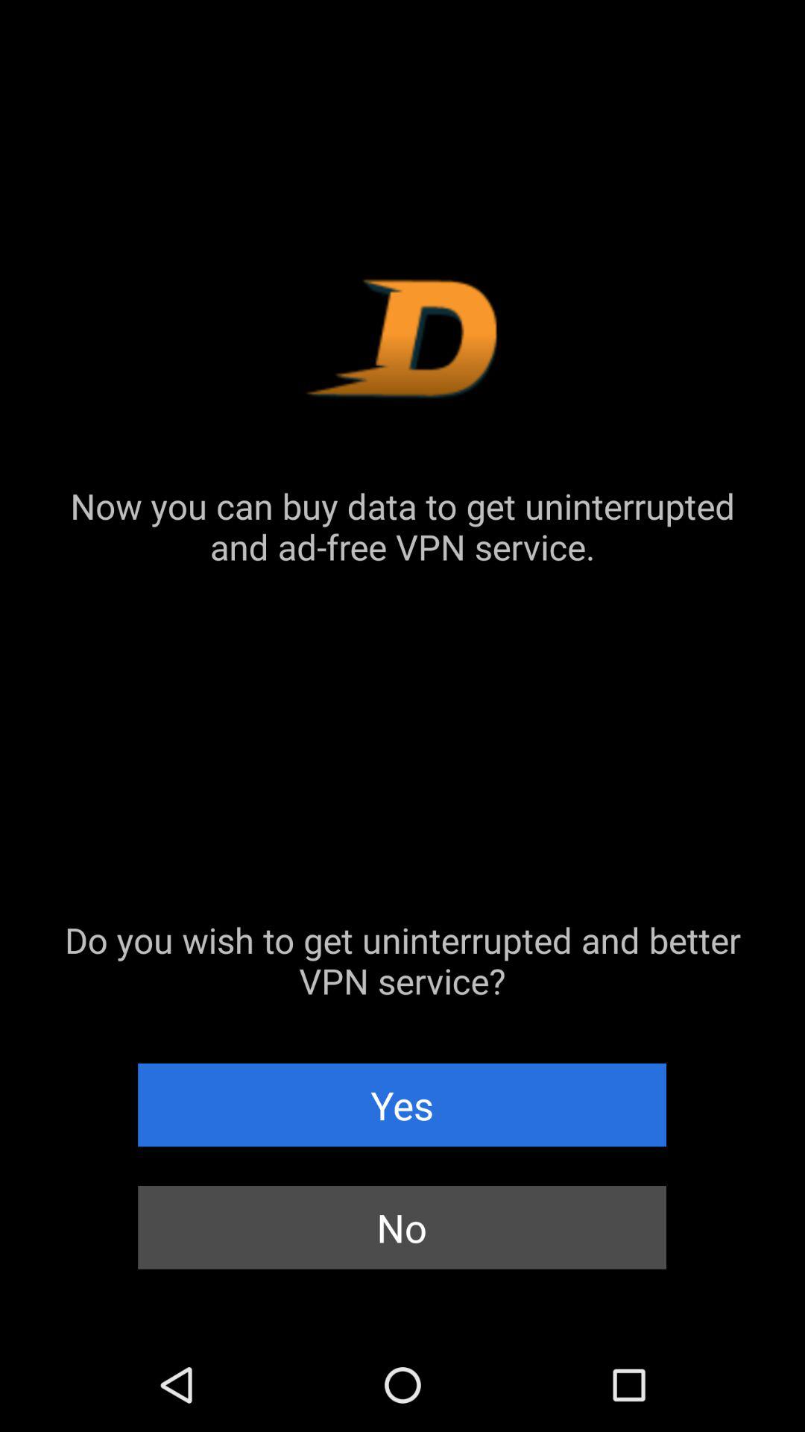 This screenshot has width=805, height=1432. What do you see at coordinates (402, 1228) in the screenshot?
I see `flip until the no icon` at bounding box center [402, 1228].